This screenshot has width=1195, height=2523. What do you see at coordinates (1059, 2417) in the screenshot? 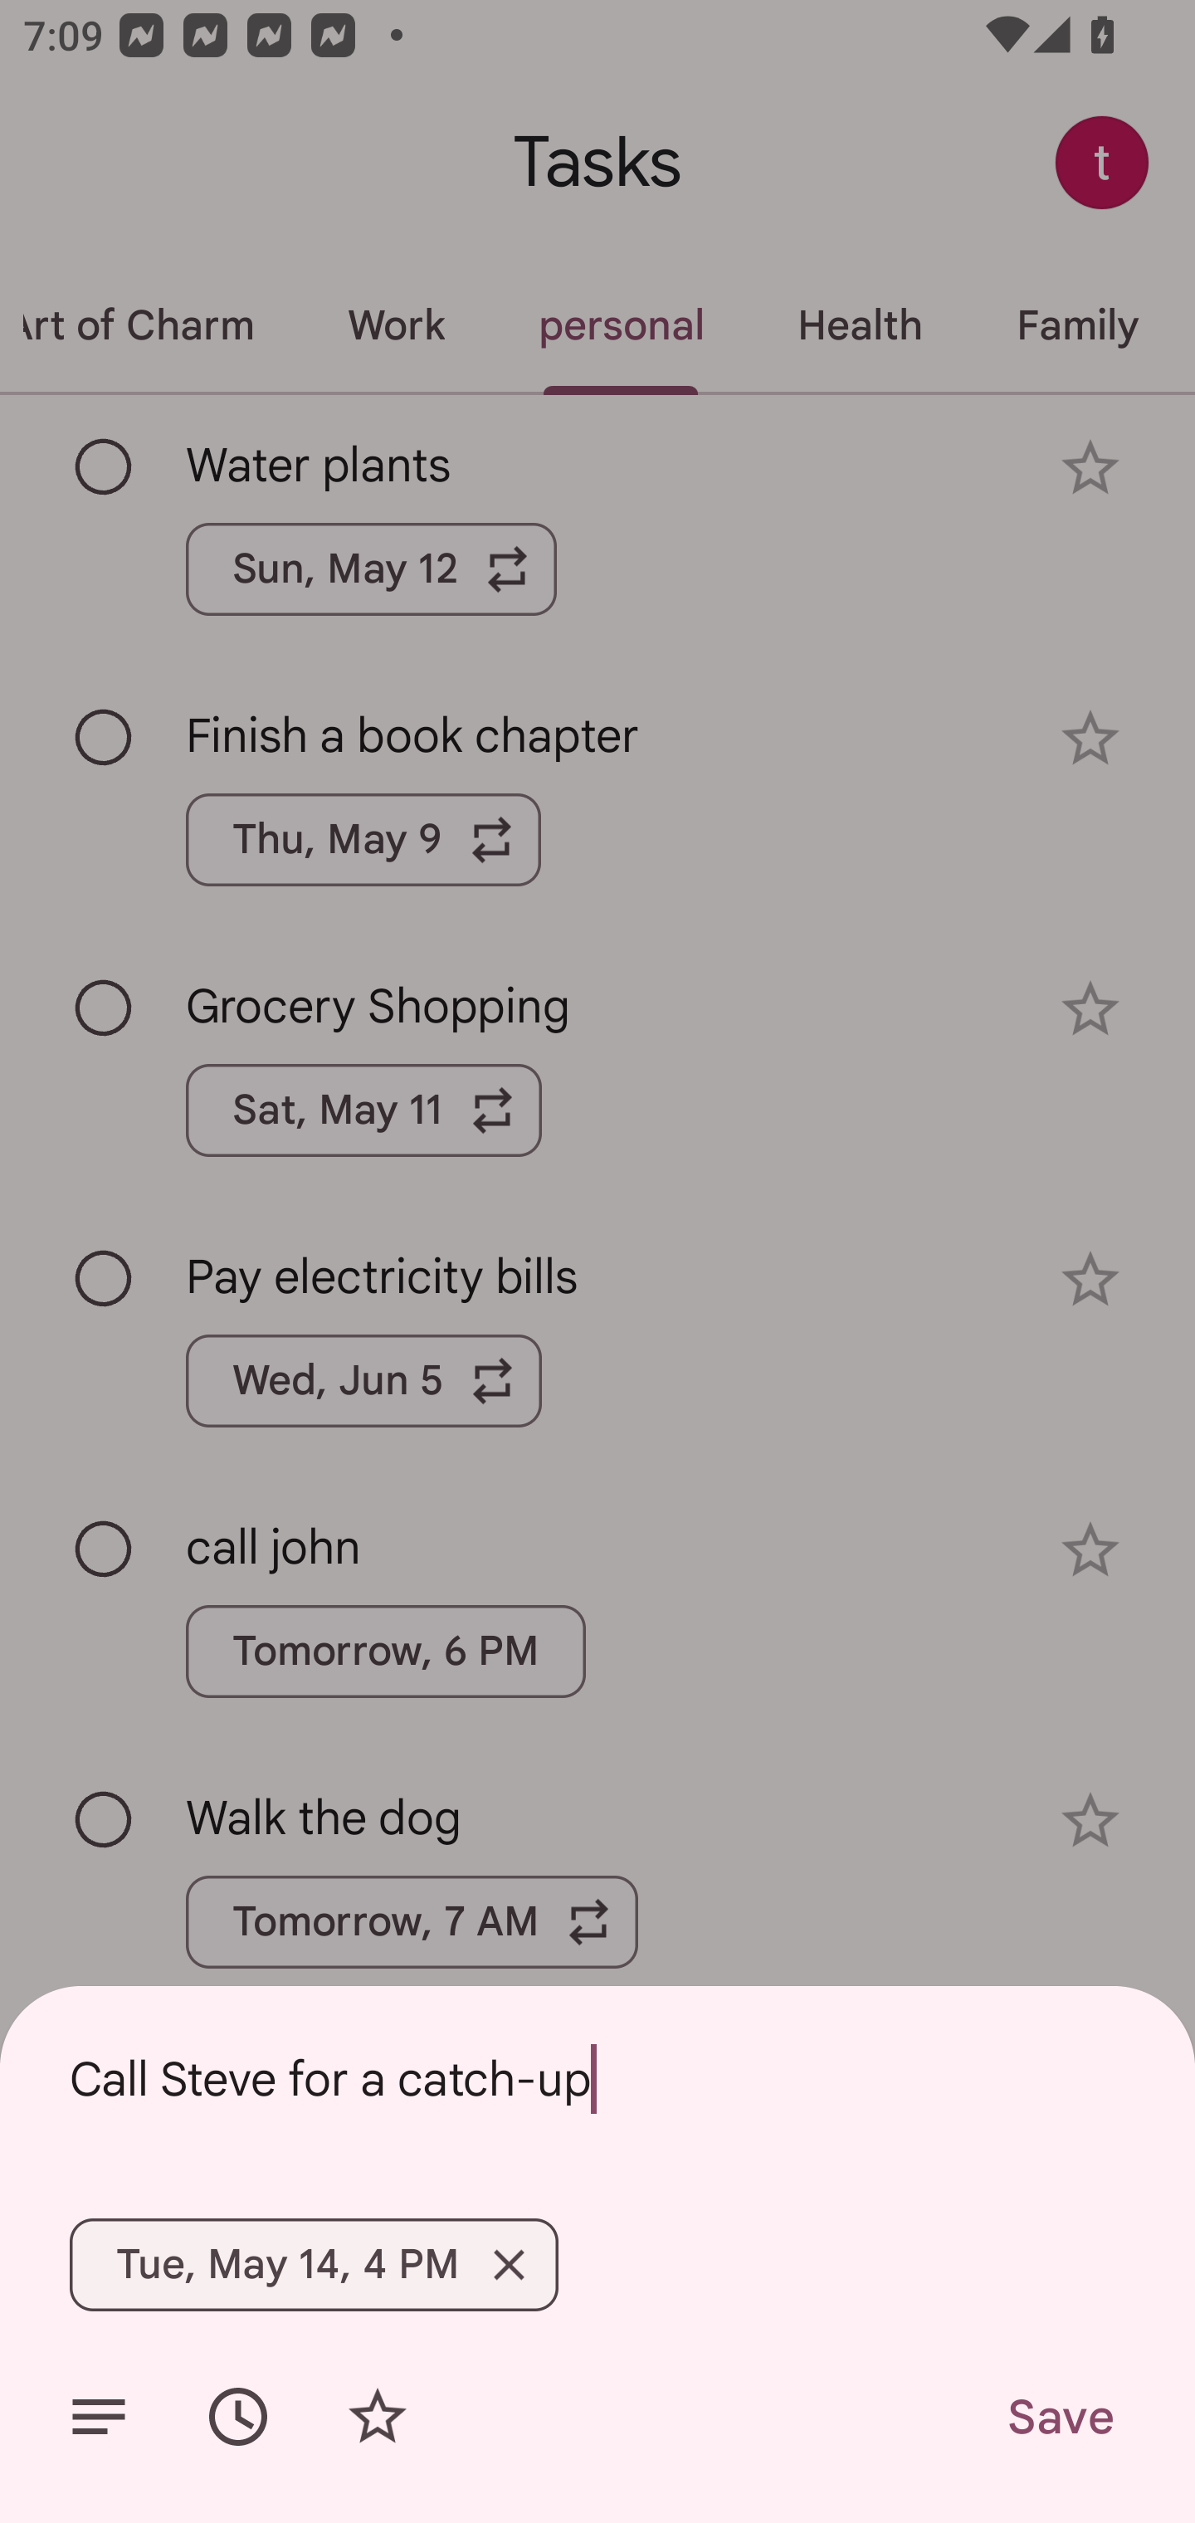
I see `Save` at bounding box center [1059, 2417].